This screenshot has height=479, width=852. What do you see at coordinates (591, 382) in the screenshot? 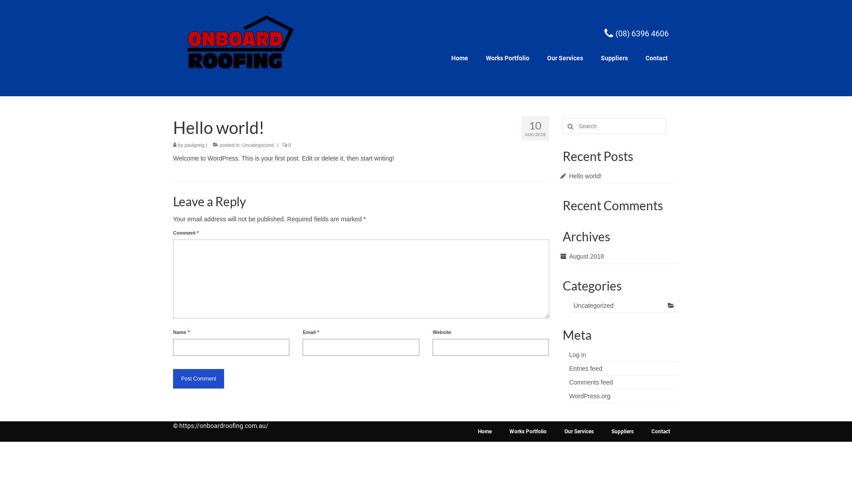
I see `Comments feed` at bounding box center [591, 382].